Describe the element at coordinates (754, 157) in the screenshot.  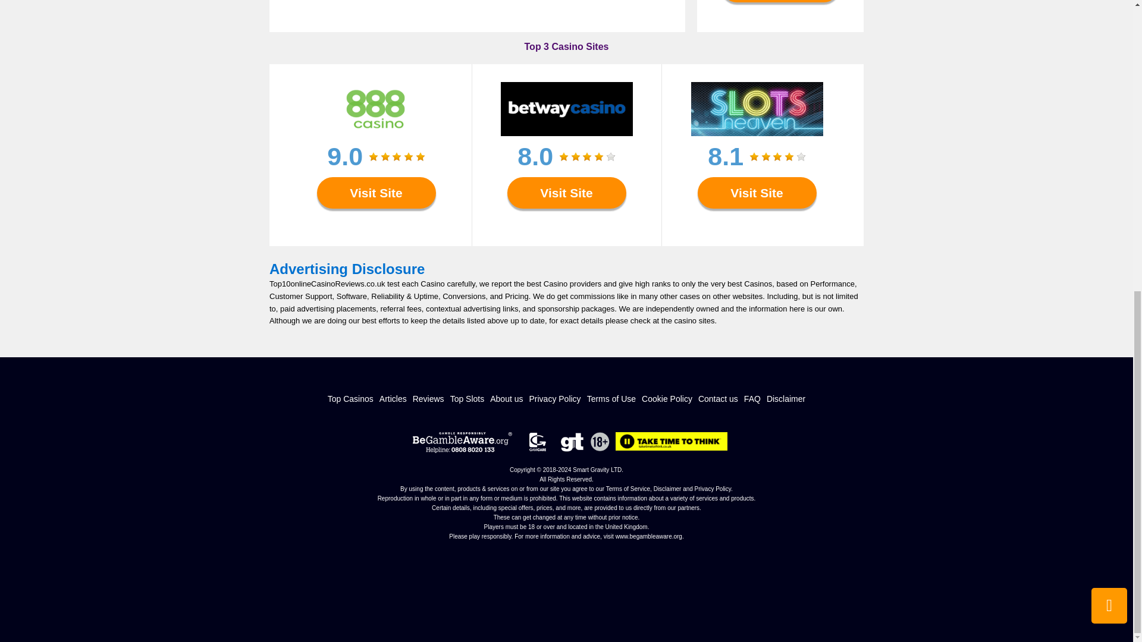
I see `bad` at that location.